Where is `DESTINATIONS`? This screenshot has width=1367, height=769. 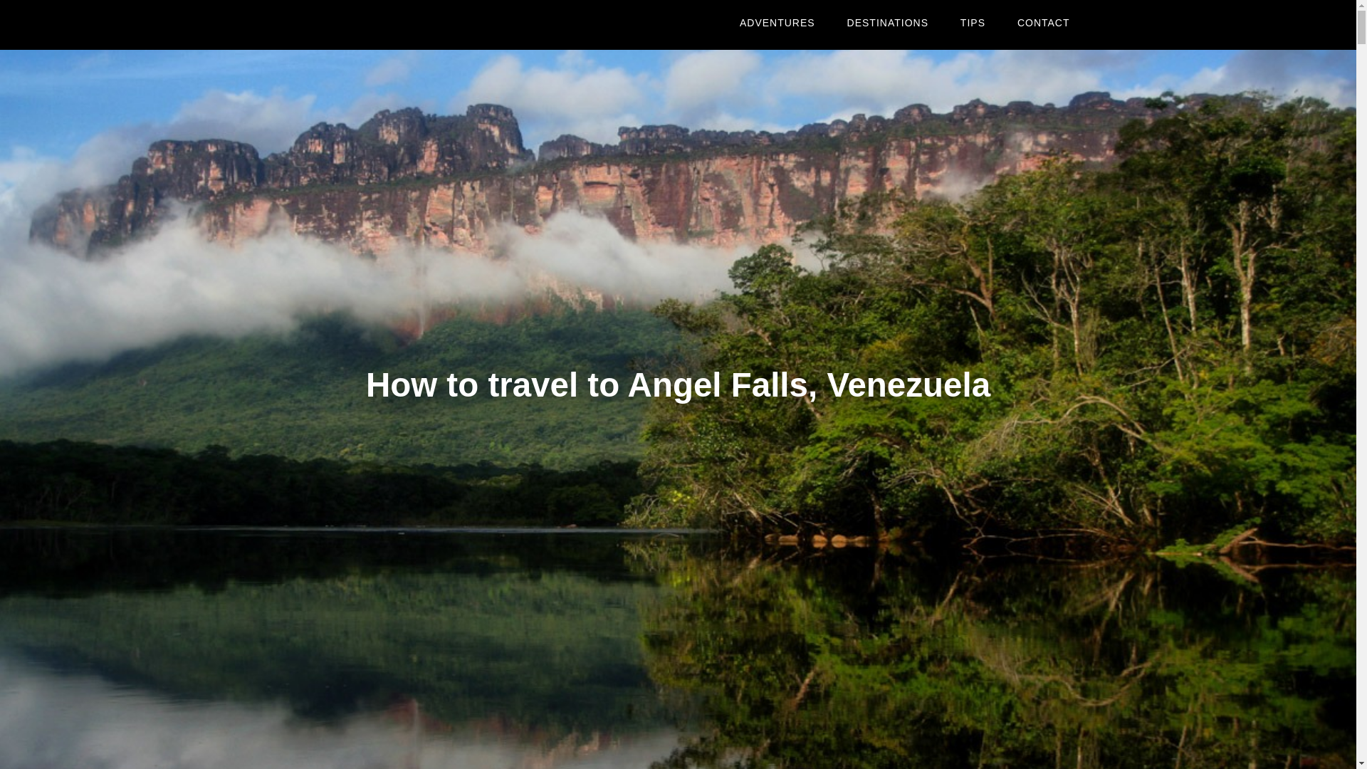 DESTINATIONS is located at coordinates (887, 23).